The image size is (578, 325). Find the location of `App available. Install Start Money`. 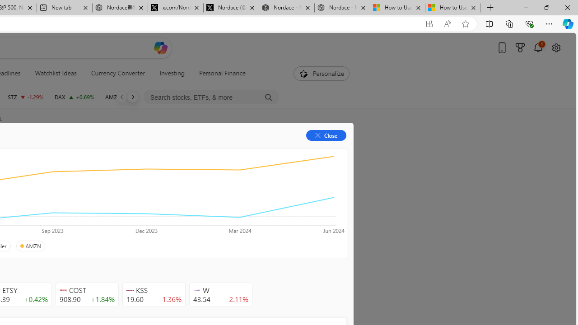

App available. Install Start Money is located at coordinates (429, 24).